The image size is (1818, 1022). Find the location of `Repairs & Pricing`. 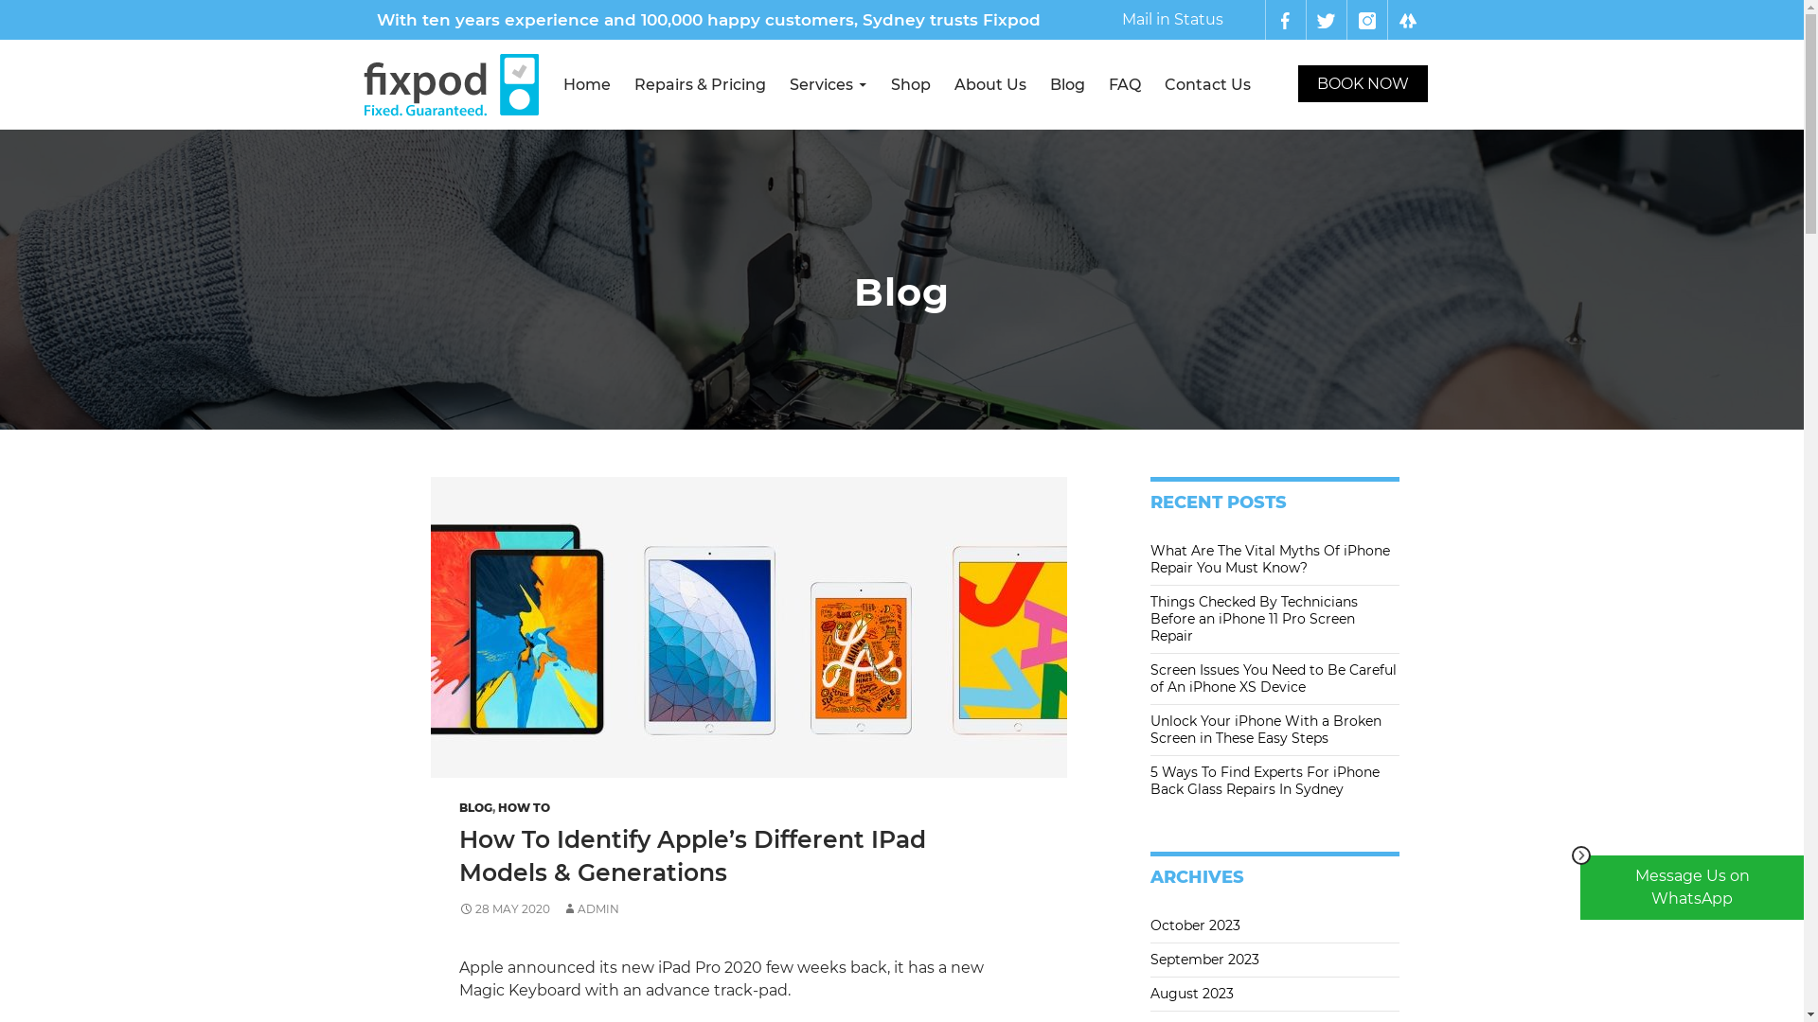

Repairs & Pricing is located at coordinates (699, 85).